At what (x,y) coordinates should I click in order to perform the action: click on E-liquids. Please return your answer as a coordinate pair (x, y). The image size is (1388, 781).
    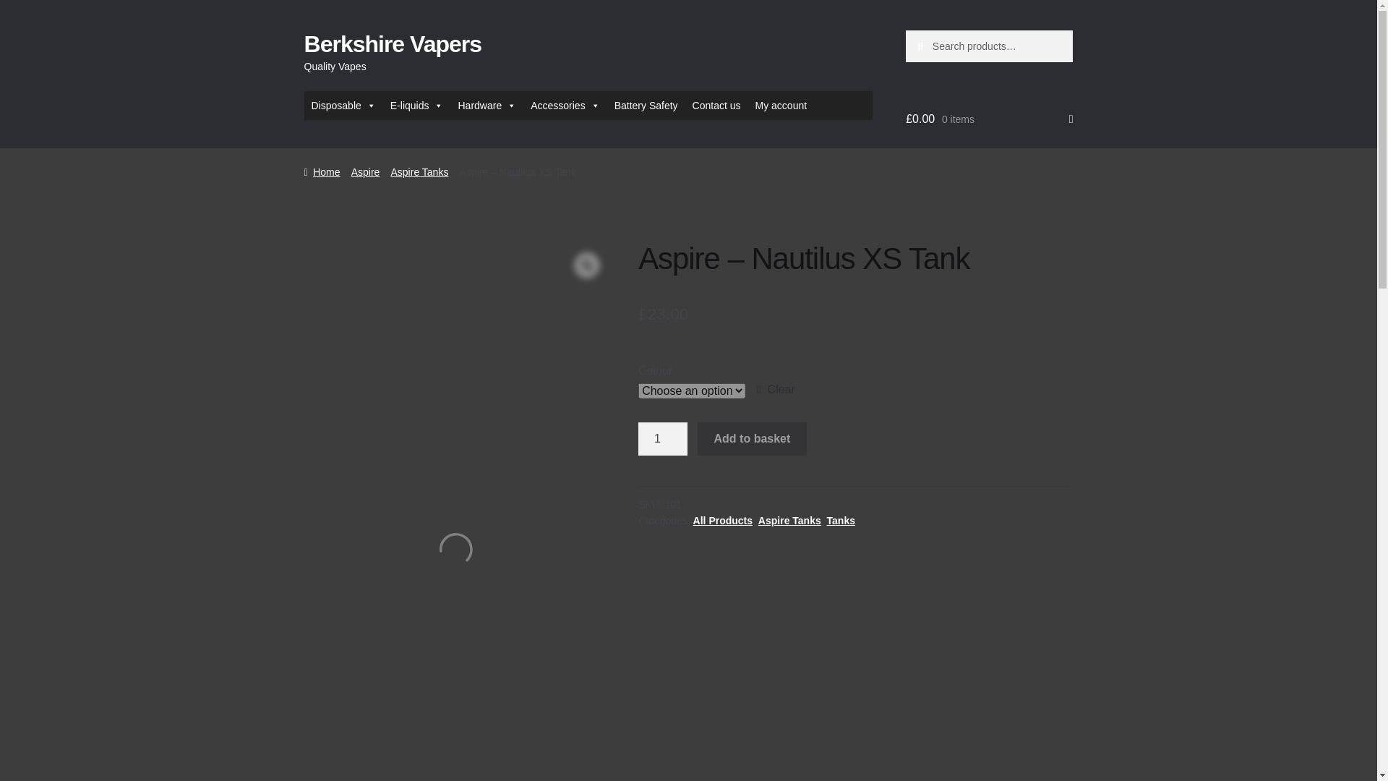
    Looking at the image, I should click on (416, 106).